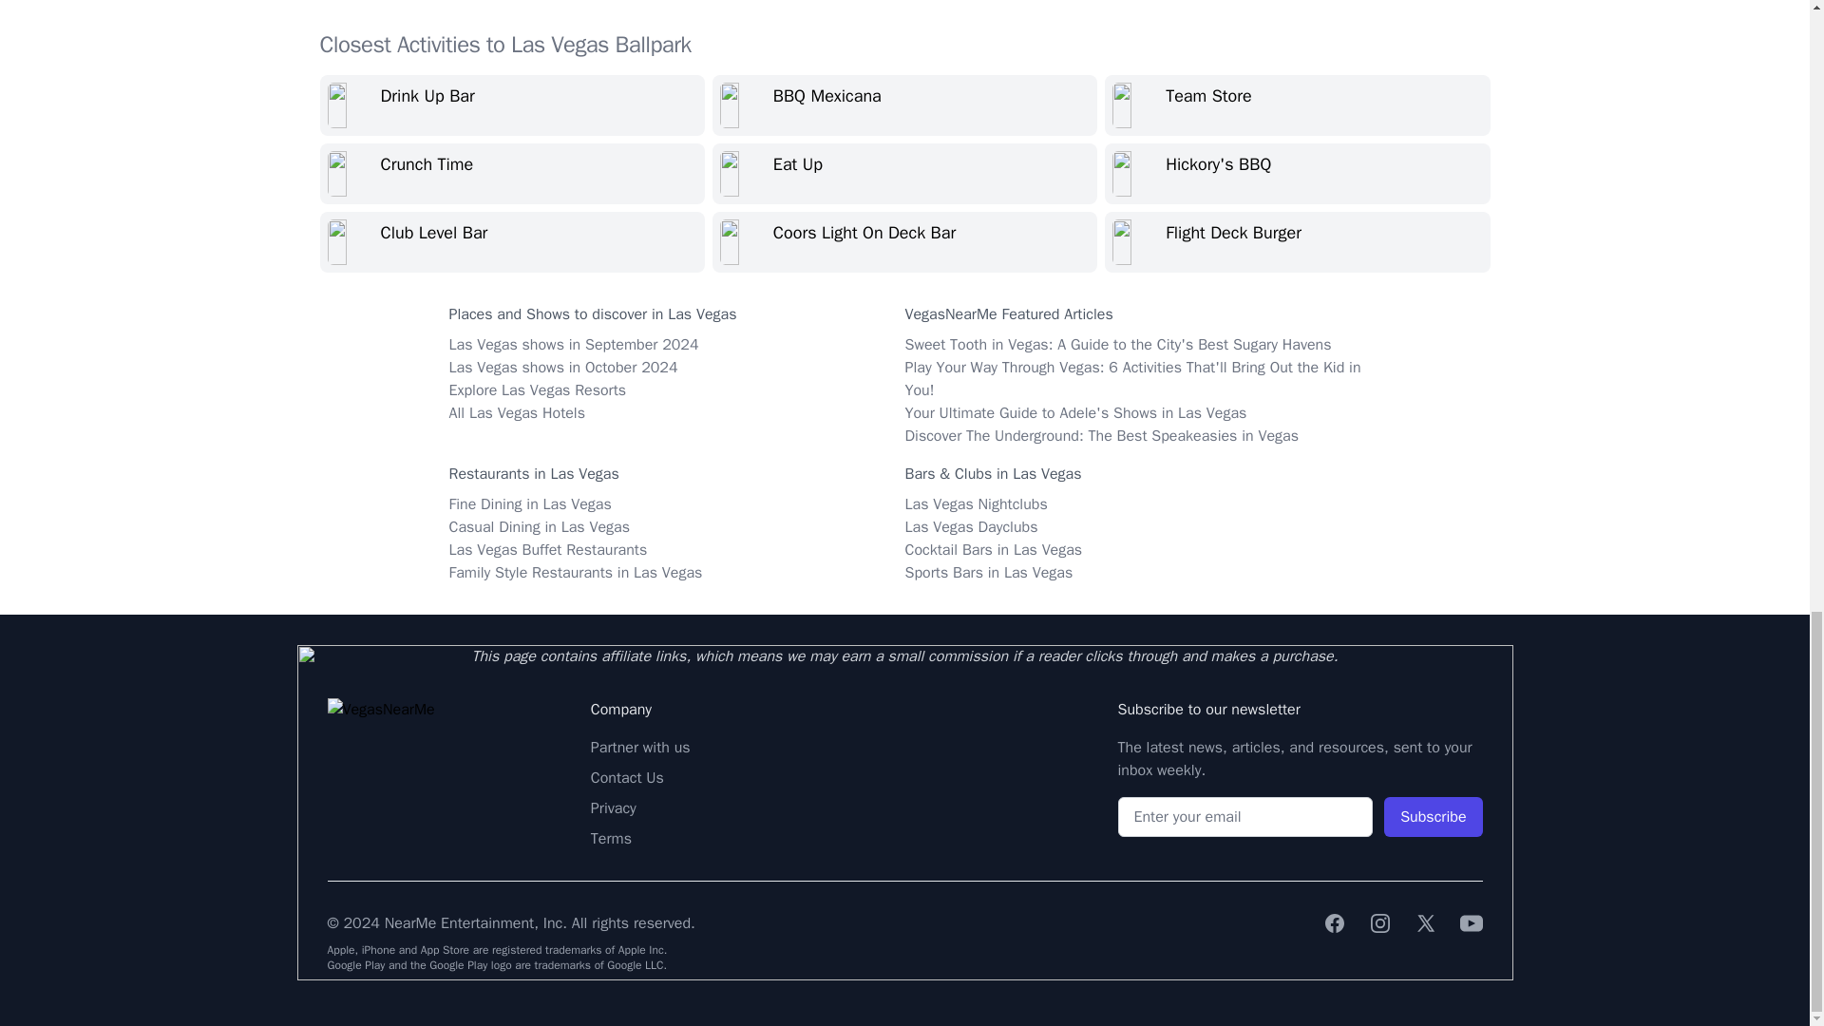 The image size is (1824, 1026). Describe the element at coordinates (904, 241) in the screenshot. I see `Coors Light On Deck Bar` at that location.